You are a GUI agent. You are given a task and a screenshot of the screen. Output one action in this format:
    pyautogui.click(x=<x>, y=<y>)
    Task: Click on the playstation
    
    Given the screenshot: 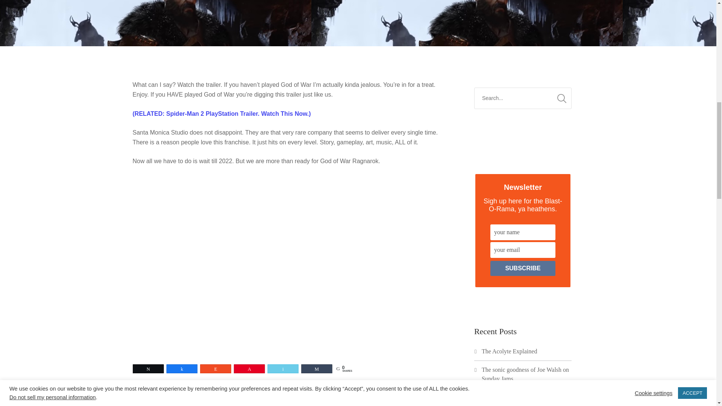 What is the action you would take?
    pyautogui.click(x=249, y=401)
    